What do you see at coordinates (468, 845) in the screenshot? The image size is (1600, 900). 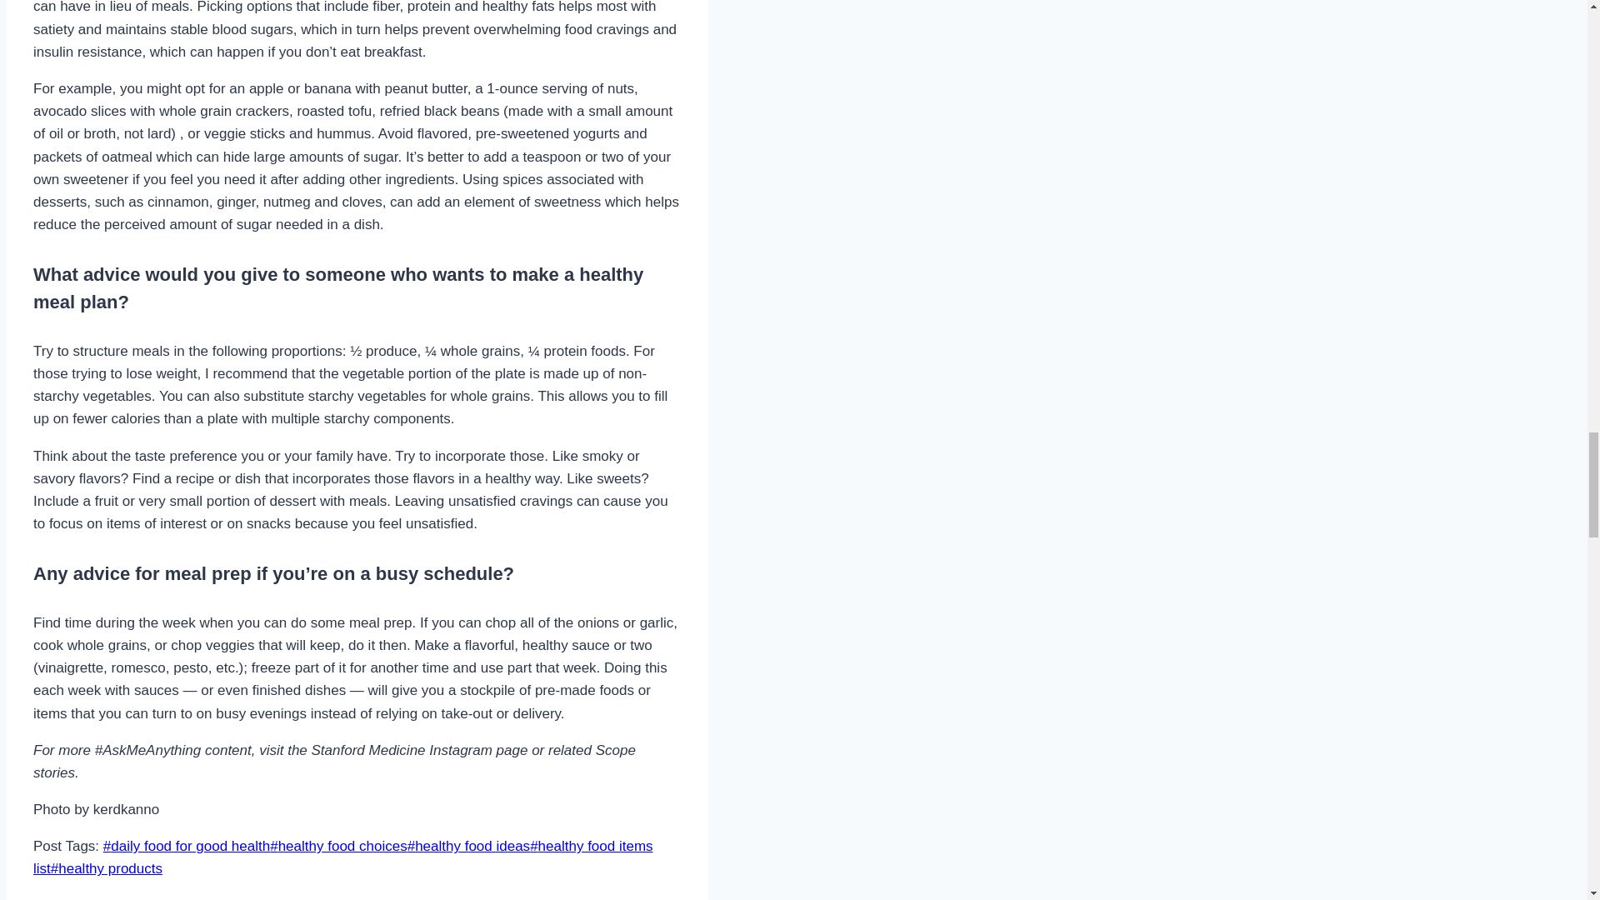 I see `healthy food ideas` at bounding box center [468, 845].